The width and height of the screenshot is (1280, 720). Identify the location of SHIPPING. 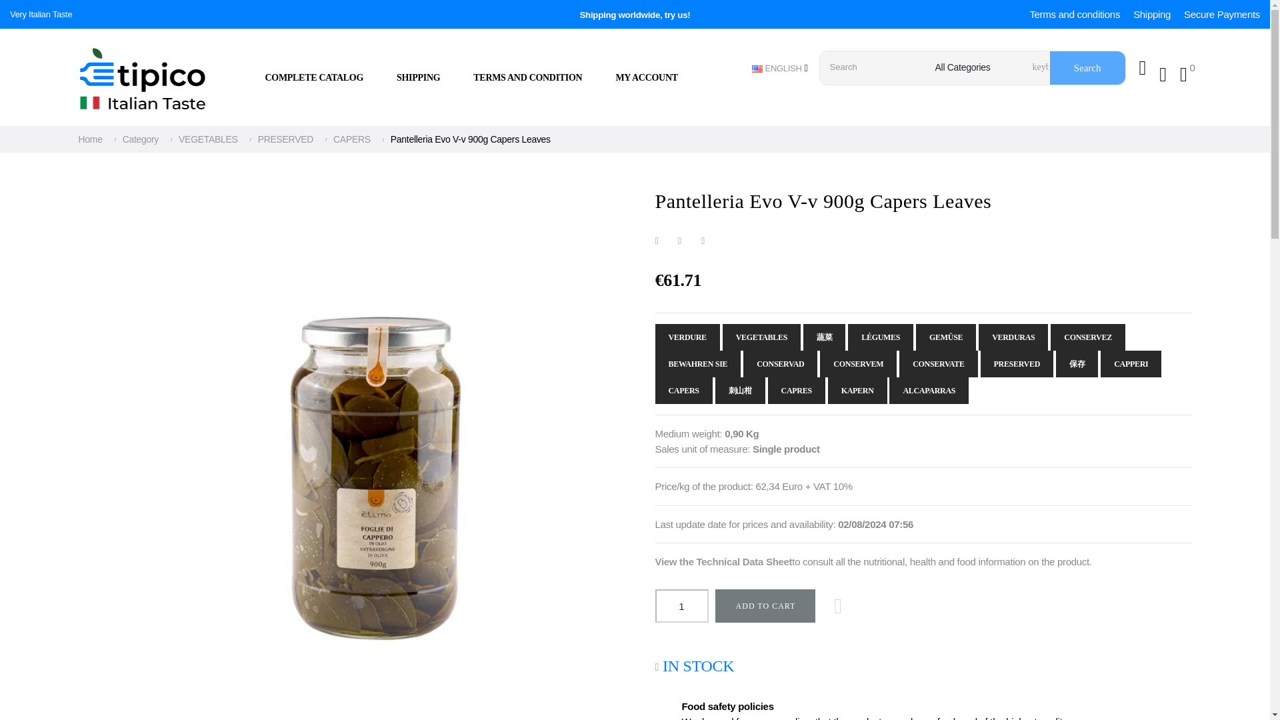
(419, 77).